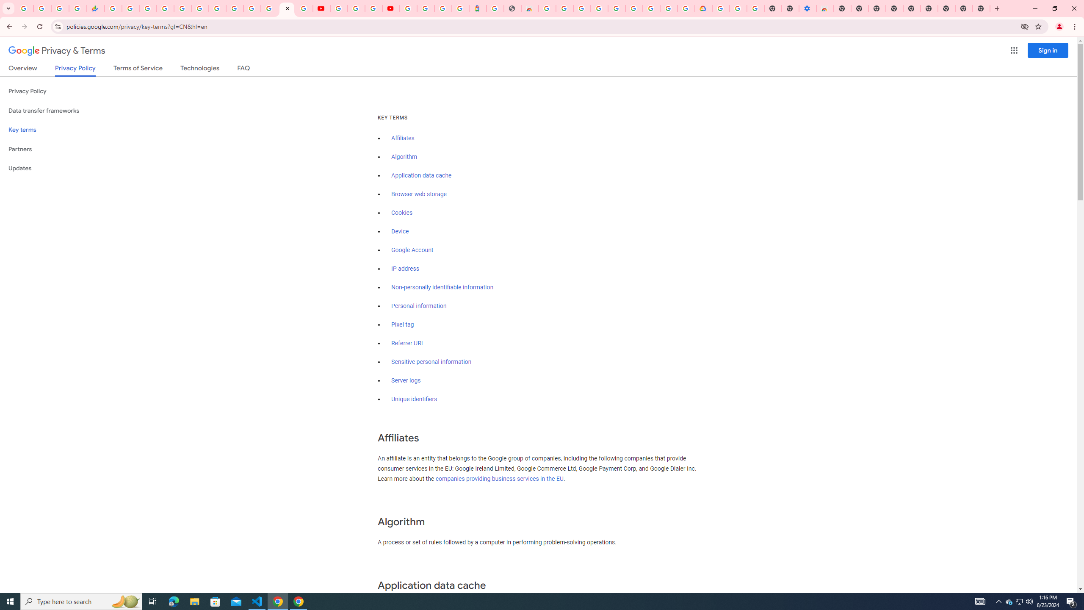  What do you see at coordinates (431, 362) in the screenshot?
I see `Sensitive personal information` at bounding box center [431, 362].